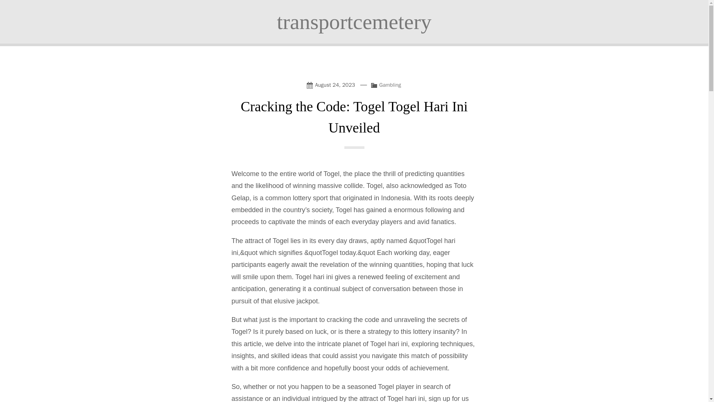 Image resolution: width=714 pixels, height=402 pixels. Describe the element at coordinates (390, 85) in the screenshot. I see `Gambling` at that location.